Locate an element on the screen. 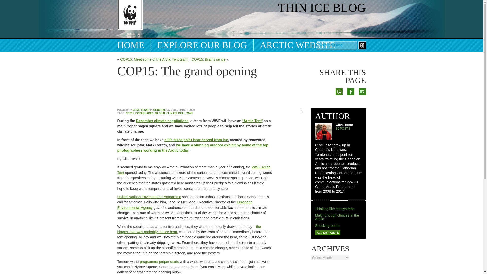 Image resolution: width=487 pixels, height=274 pixels. Click to share this page via Twitter is located at coordinates (339, 112).